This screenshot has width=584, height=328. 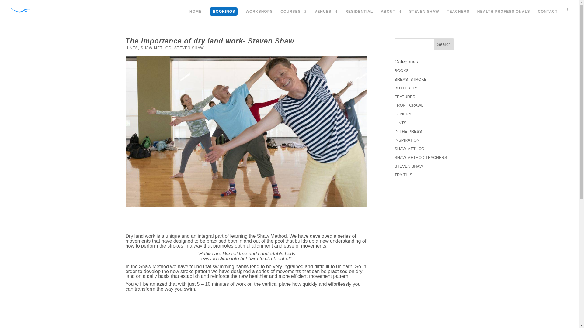 I want to click on BREASTSTROKE, so click(x=410, y=79).